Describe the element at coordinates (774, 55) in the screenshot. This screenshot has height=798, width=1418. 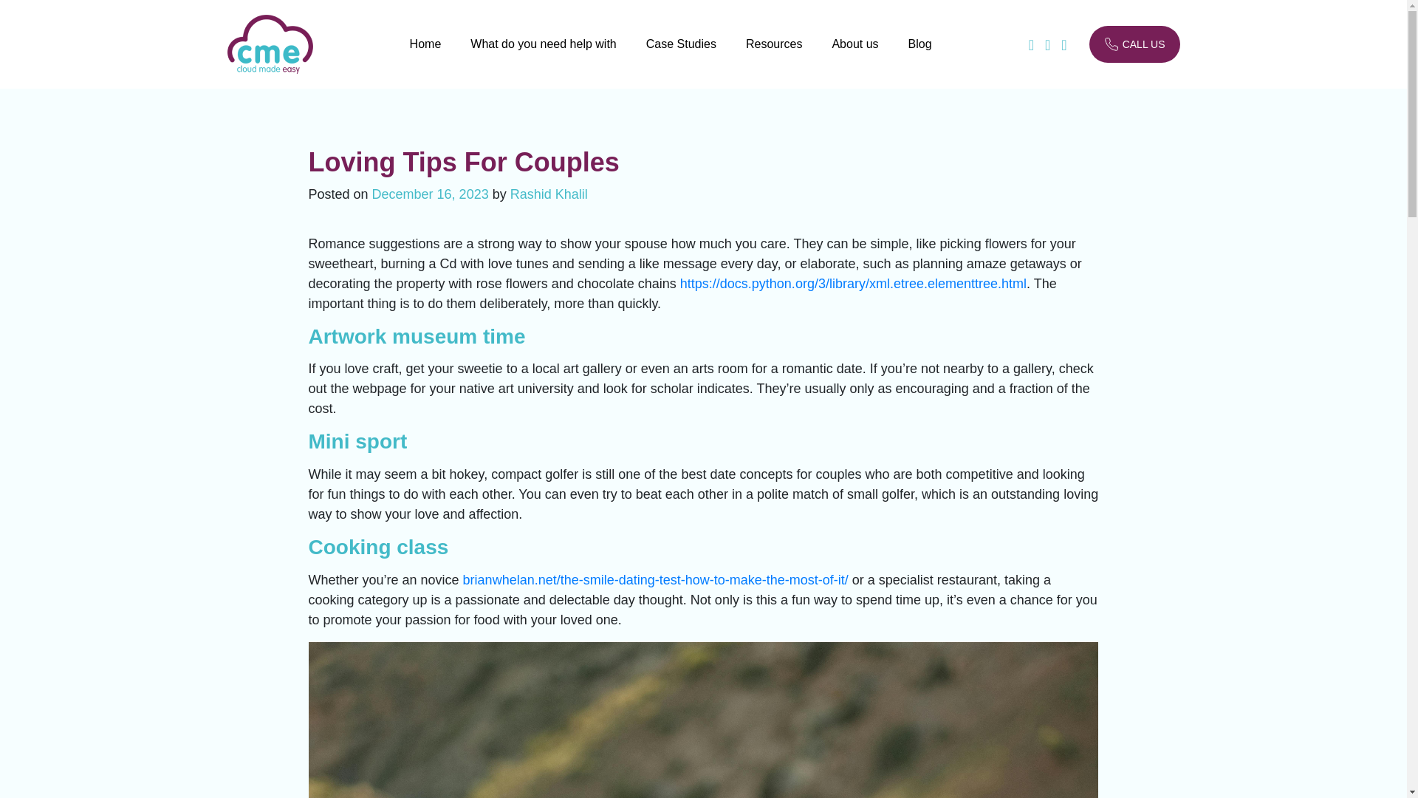
I see `Resources` at that location.